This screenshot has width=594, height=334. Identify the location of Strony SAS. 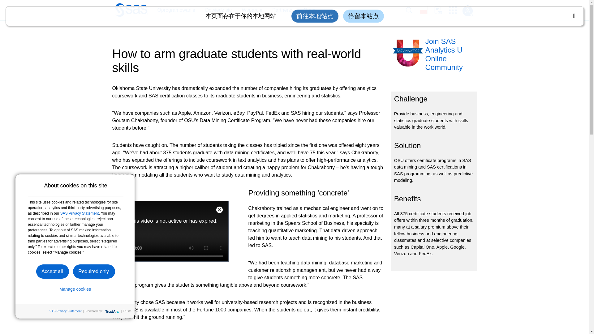
(455, 10).